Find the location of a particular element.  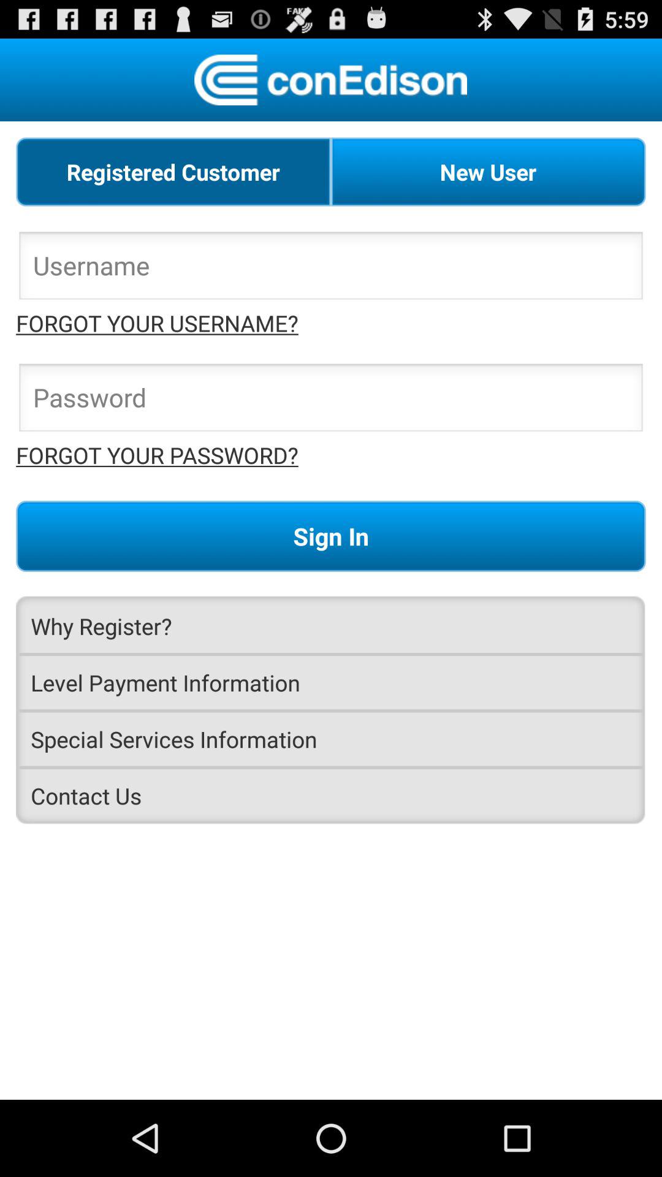

turn off radio button to the left of the new user radio button is located at coordinates (173, 172).